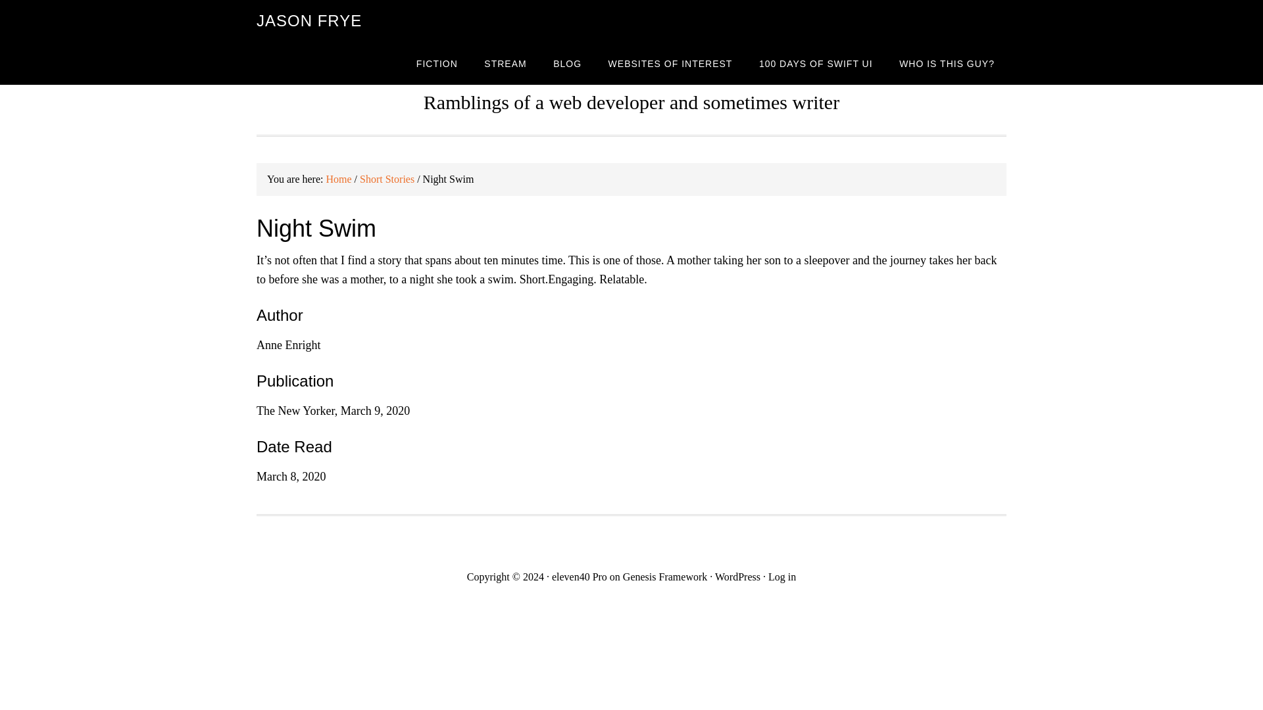  What do you see at coordinates (567, 63) in the screenshot?
I see `BLOG` at bounding box center [567, 63].